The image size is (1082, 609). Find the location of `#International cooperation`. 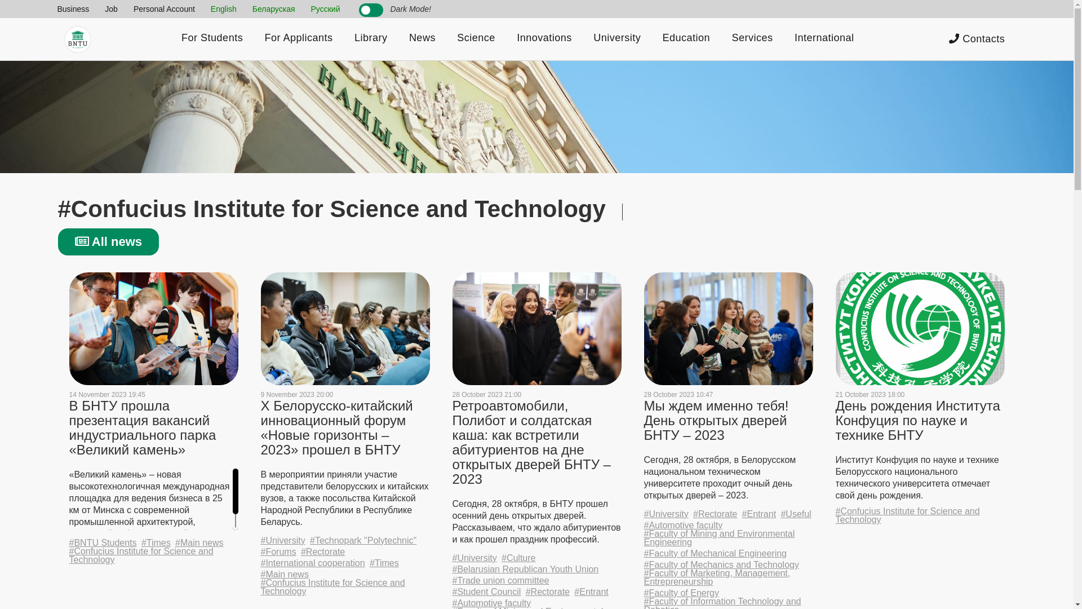

#International cooperation is located at coordinates (312, 563).